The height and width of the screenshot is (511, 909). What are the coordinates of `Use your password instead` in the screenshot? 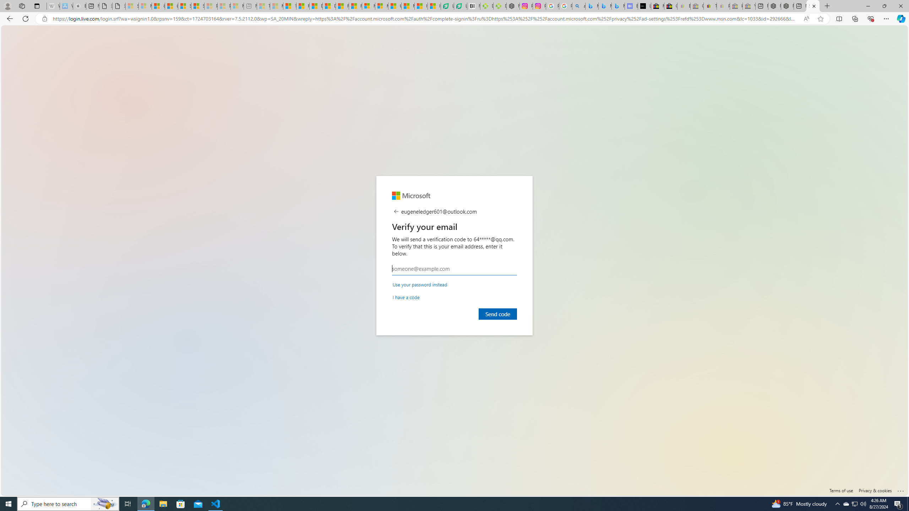 It's located at (420, 284).